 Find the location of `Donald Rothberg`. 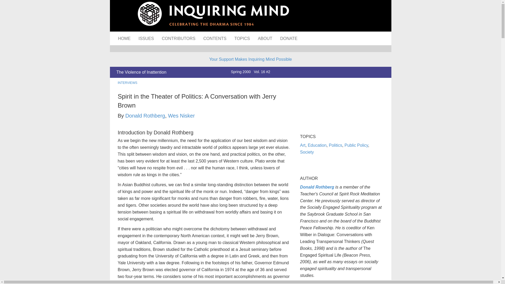

Donald Rothberg is located at coordinates (145, 116).